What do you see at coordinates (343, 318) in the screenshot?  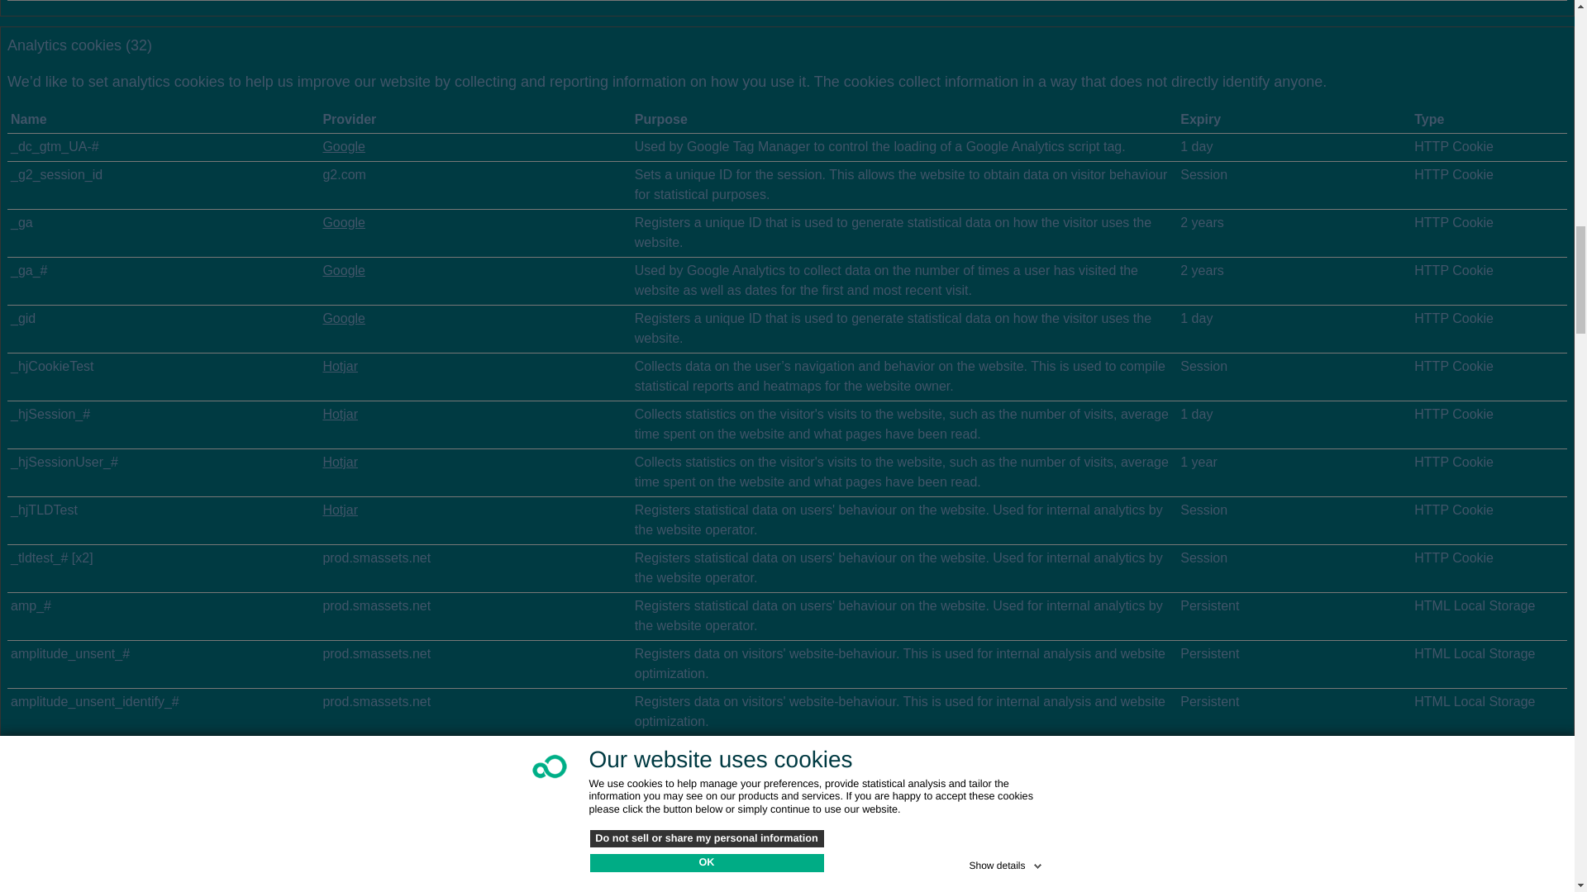 I see `Google` at bounding box center [343, 318].